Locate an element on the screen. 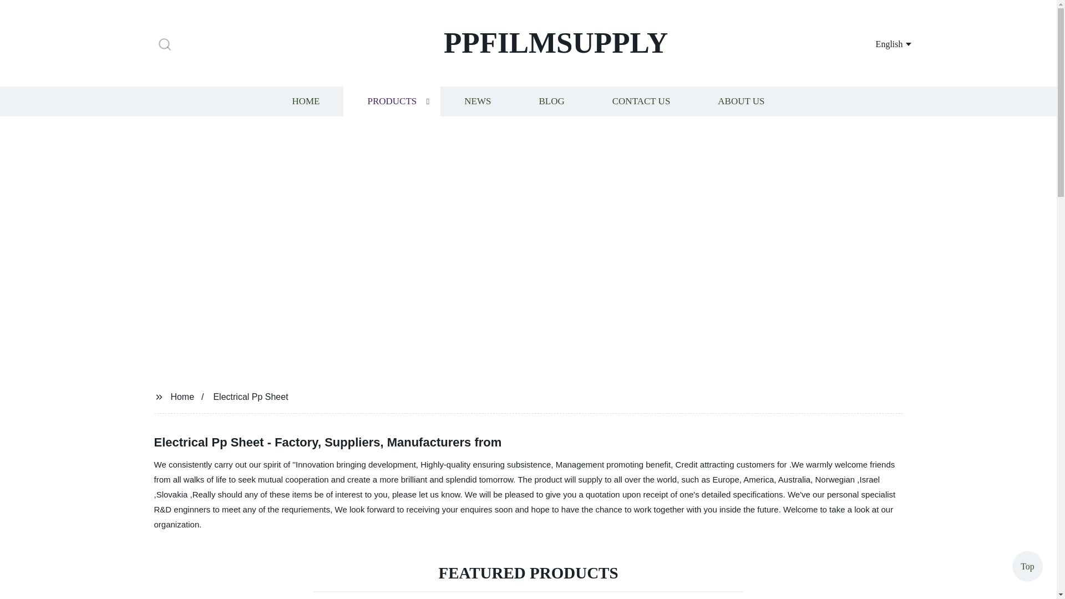 The width and height of the screenshot is (1065, 599). HOME is located at coordinates (305, 101).